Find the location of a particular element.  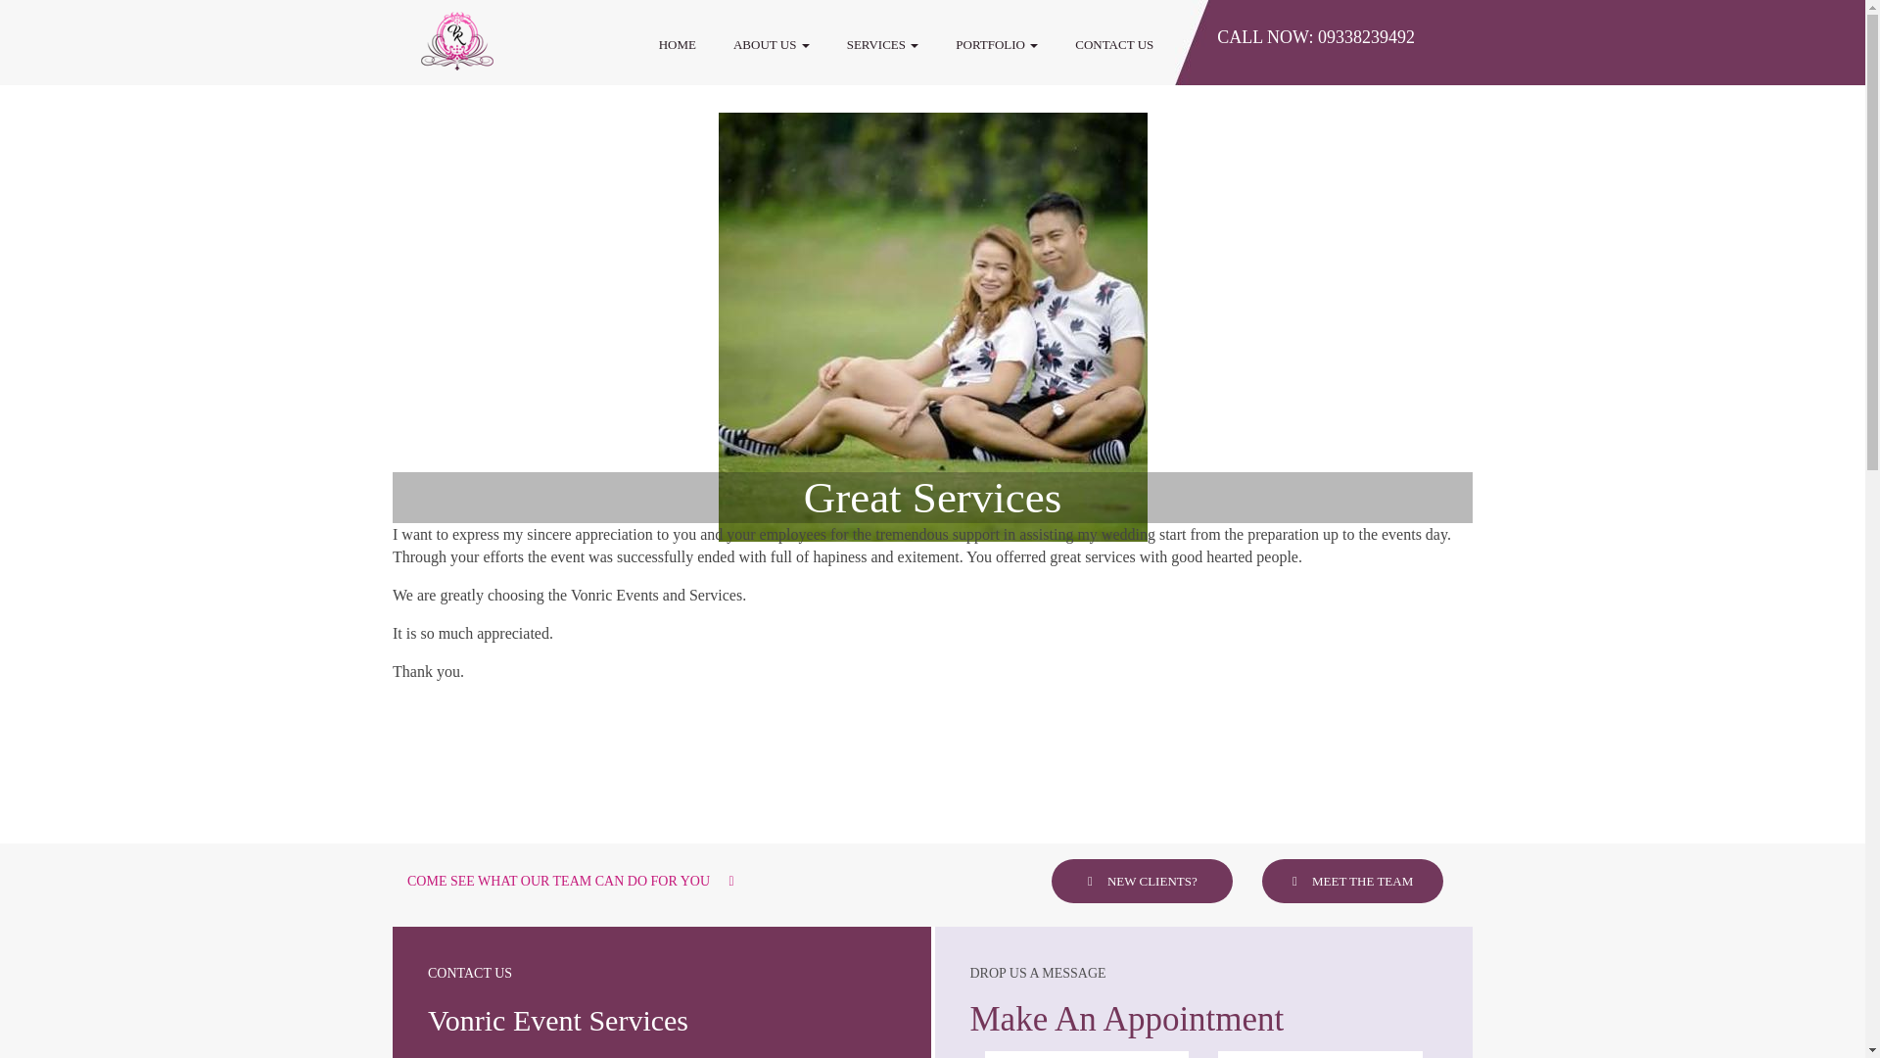

CONTACT US is located at coordinates (1114, 44).